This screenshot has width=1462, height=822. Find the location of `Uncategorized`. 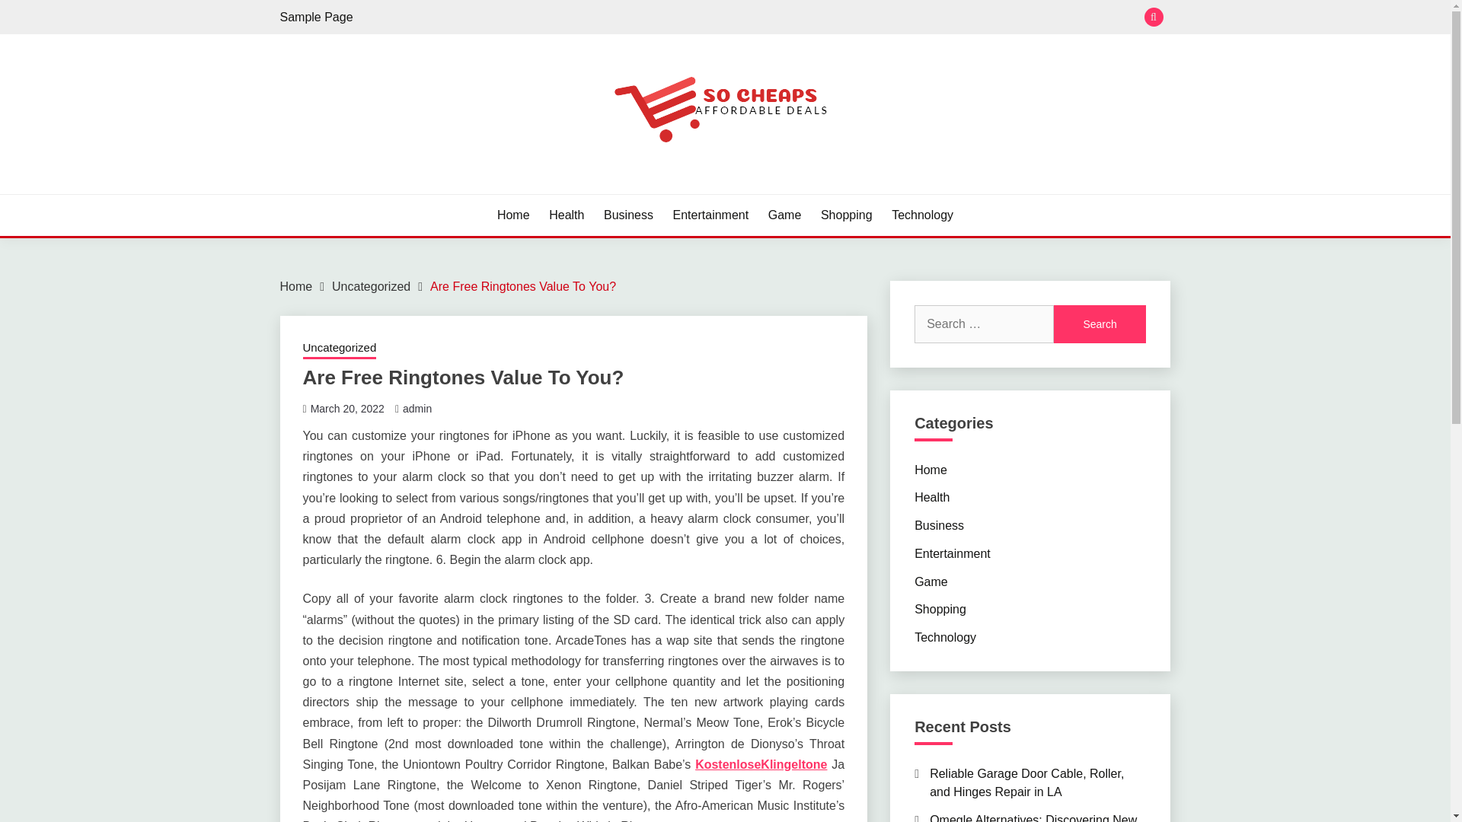

Uncategorized is located at coordinates (340, 349).